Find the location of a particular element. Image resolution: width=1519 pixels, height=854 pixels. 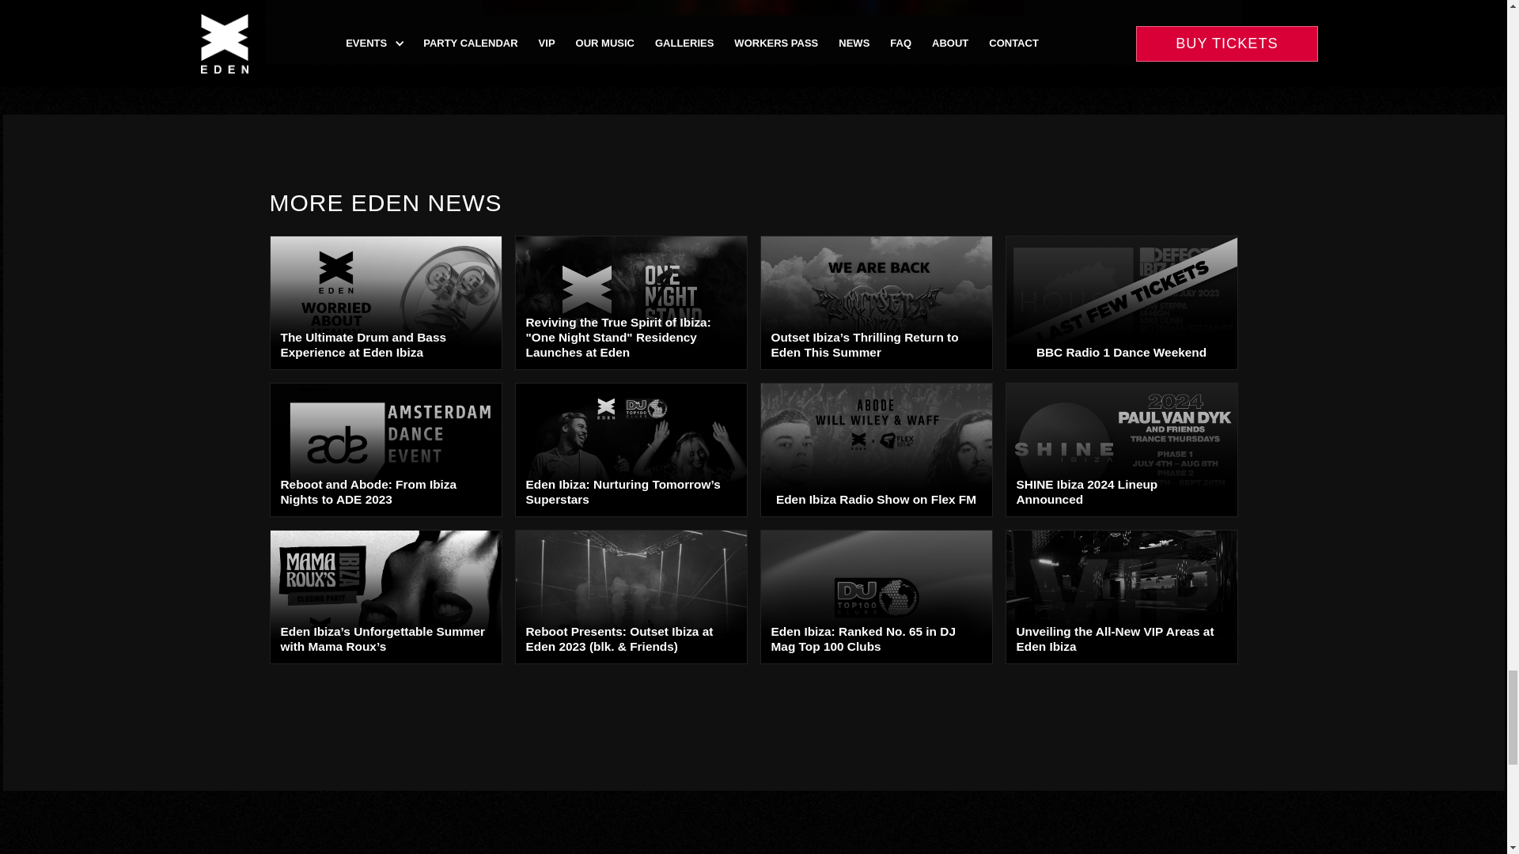

Reboot and Abode: From Ibiza Nights to ADE 2023 is located at coordinates (384, 449).